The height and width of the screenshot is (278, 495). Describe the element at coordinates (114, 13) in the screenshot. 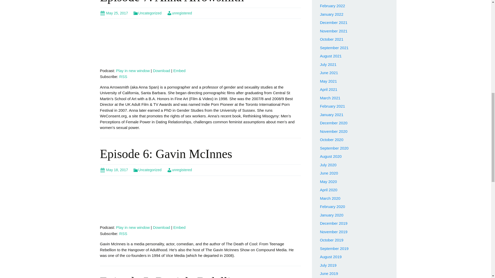

I see `May 25, 2017` at that location.